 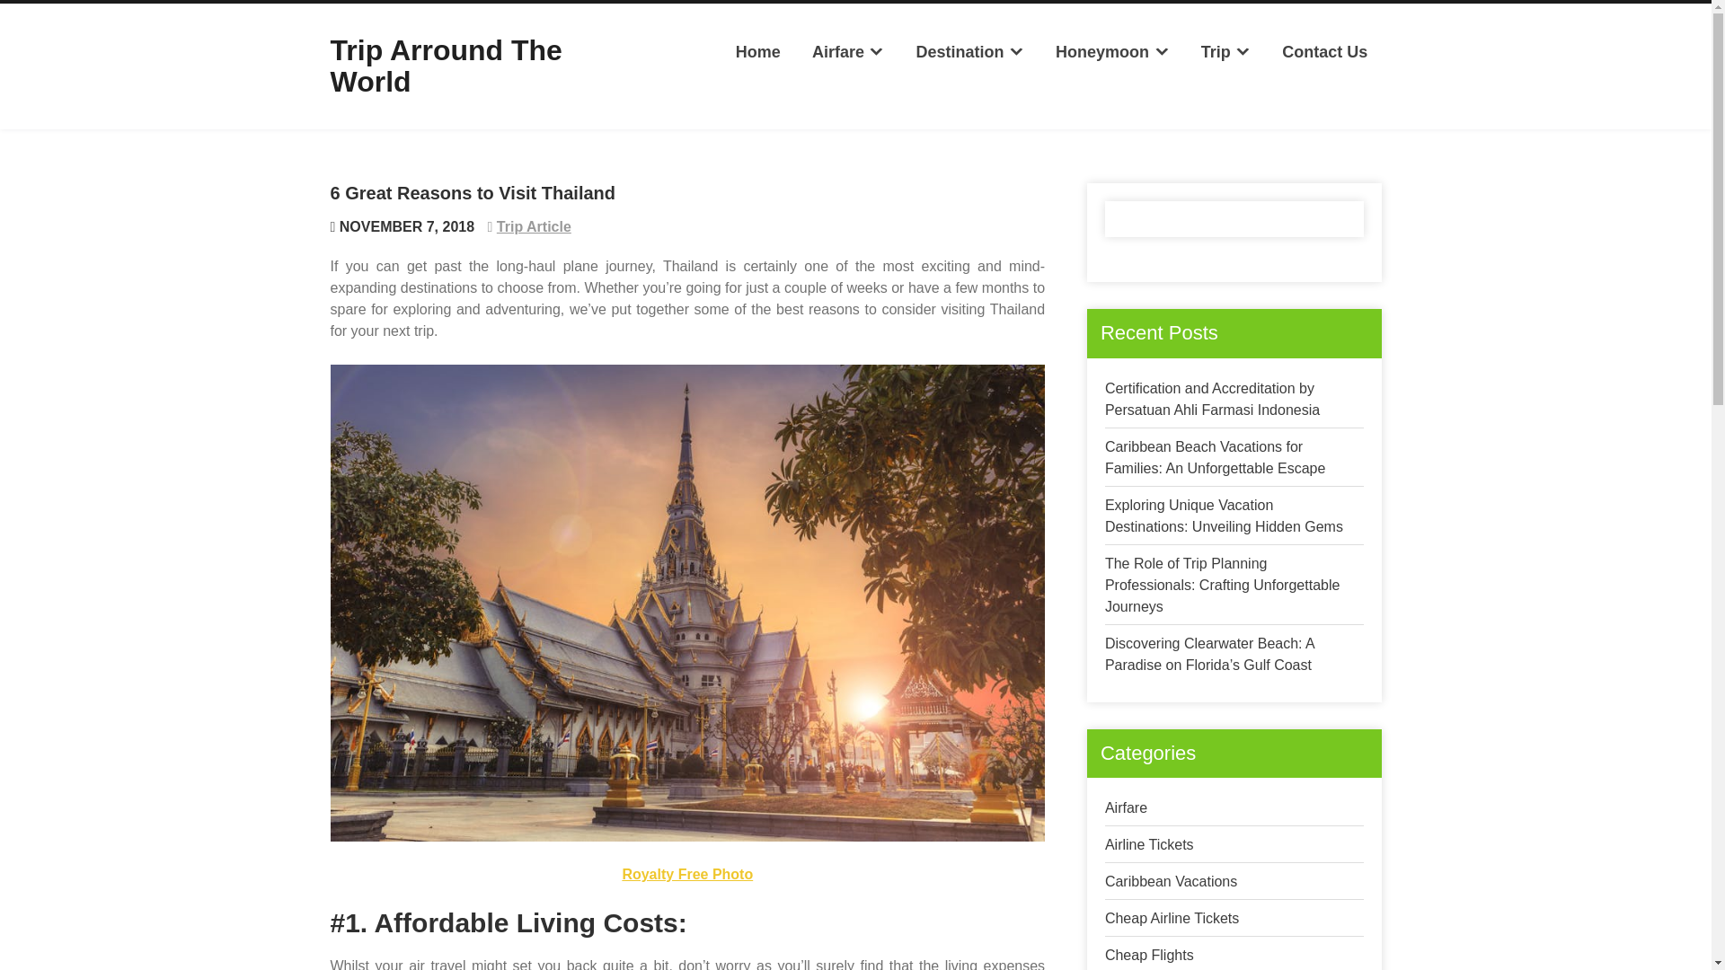 I want to click on Trip, so click(x=1225, y=52).